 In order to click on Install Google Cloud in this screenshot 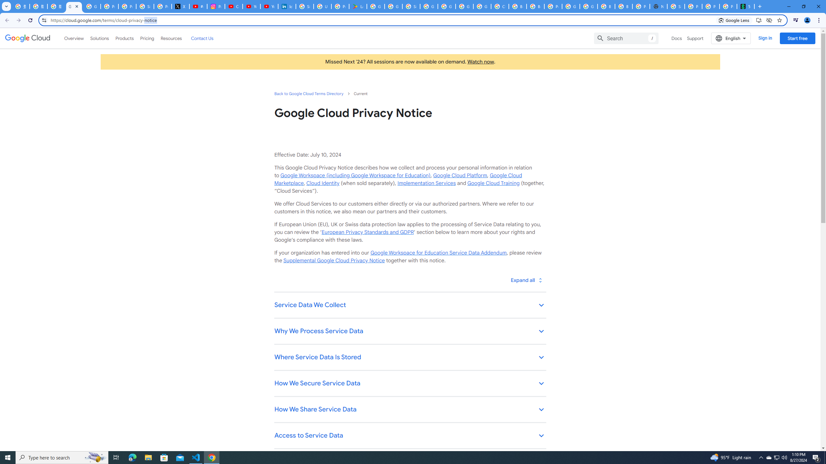, I will do `click(758, 20)`.